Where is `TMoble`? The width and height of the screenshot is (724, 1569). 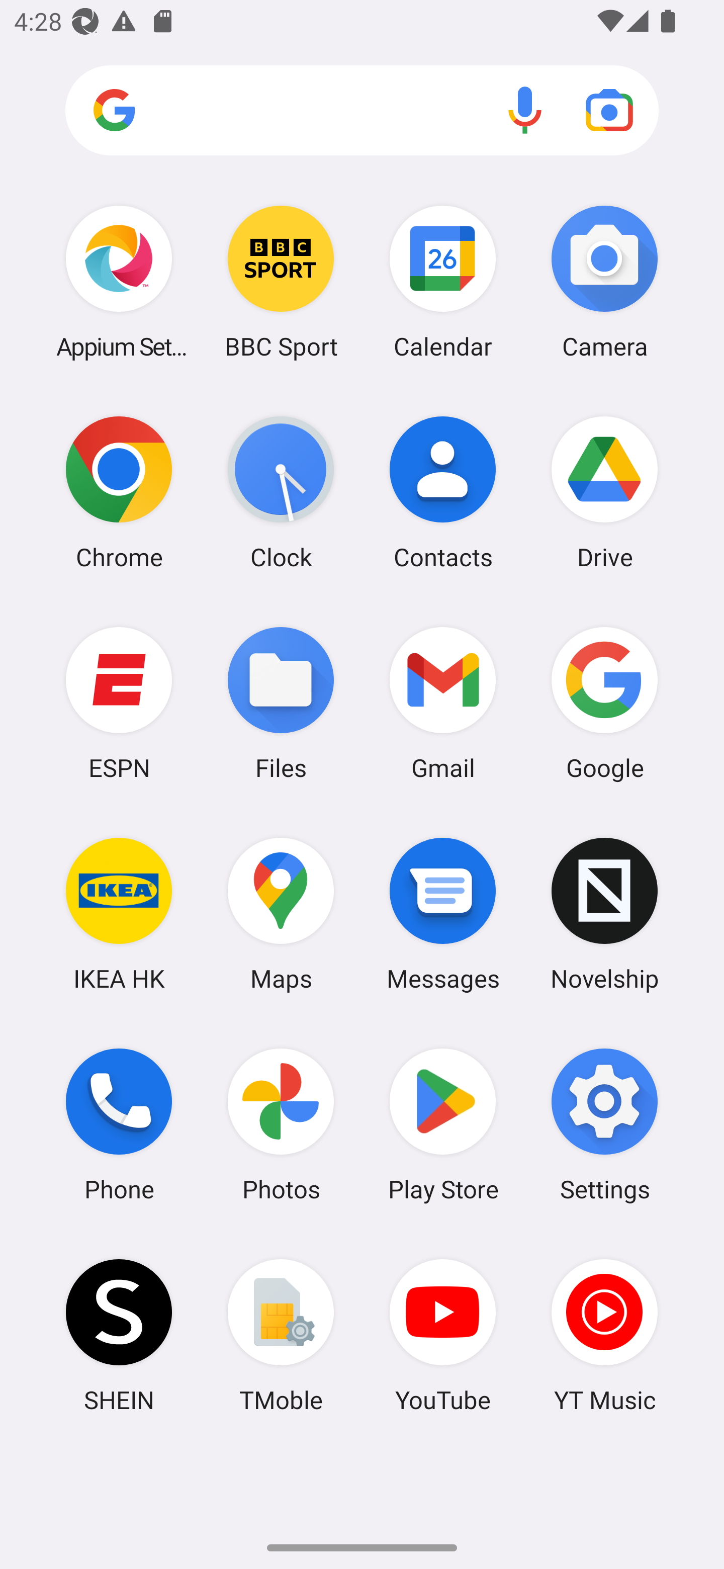 TMoble is located at coordinates (281, 1335).